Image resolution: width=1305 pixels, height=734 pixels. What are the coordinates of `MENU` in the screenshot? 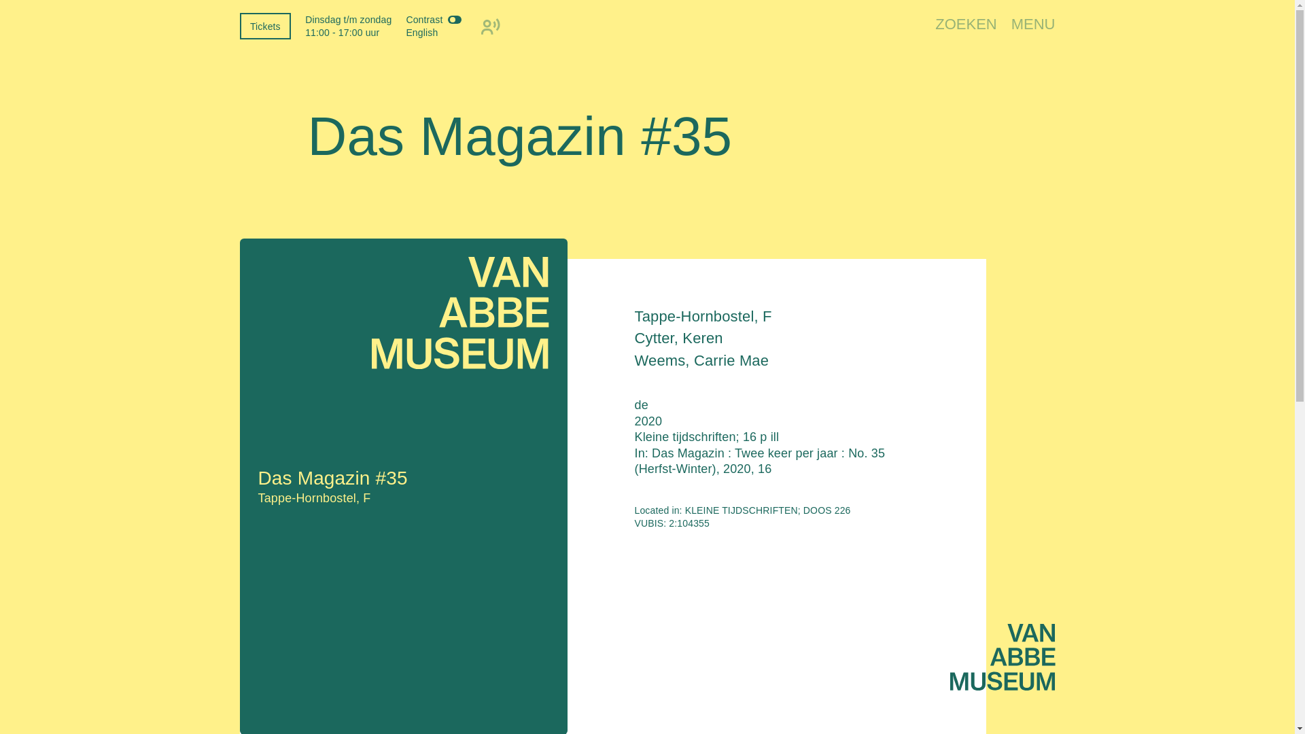 It's located at (1033, 26).